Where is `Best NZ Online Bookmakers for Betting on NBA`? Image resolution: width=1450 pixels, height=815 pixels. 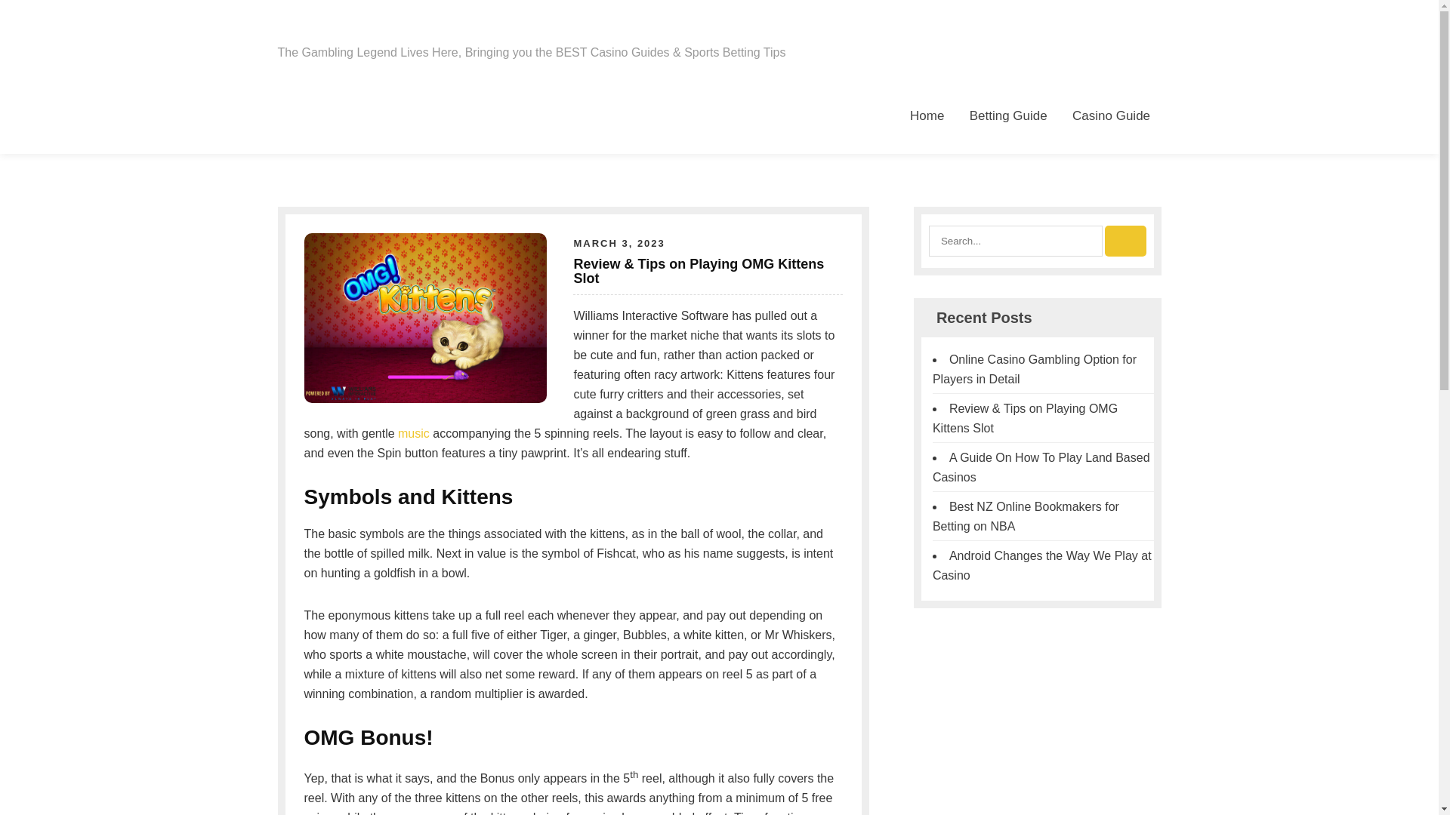
Best NZ Online Bookmakers for Betting on NBA is located at coordinates (1026, 516).